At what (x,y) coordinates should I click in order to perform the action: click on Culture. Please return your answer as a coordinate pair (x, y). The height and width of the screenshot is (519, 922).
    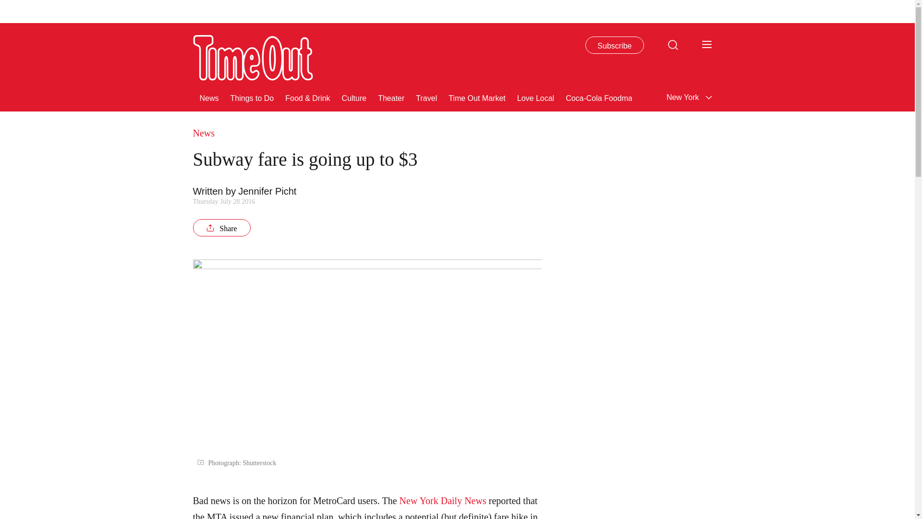
    Looking at the image, I should click on (354, 97).